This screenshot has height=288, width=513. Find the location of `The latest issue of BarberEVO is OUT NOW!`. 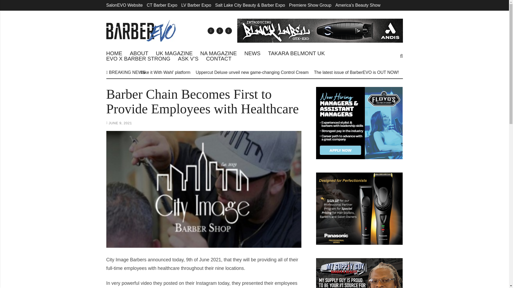

The latest issue of BarberEVO is OUT NOW! is located at coordinates (356, 72).